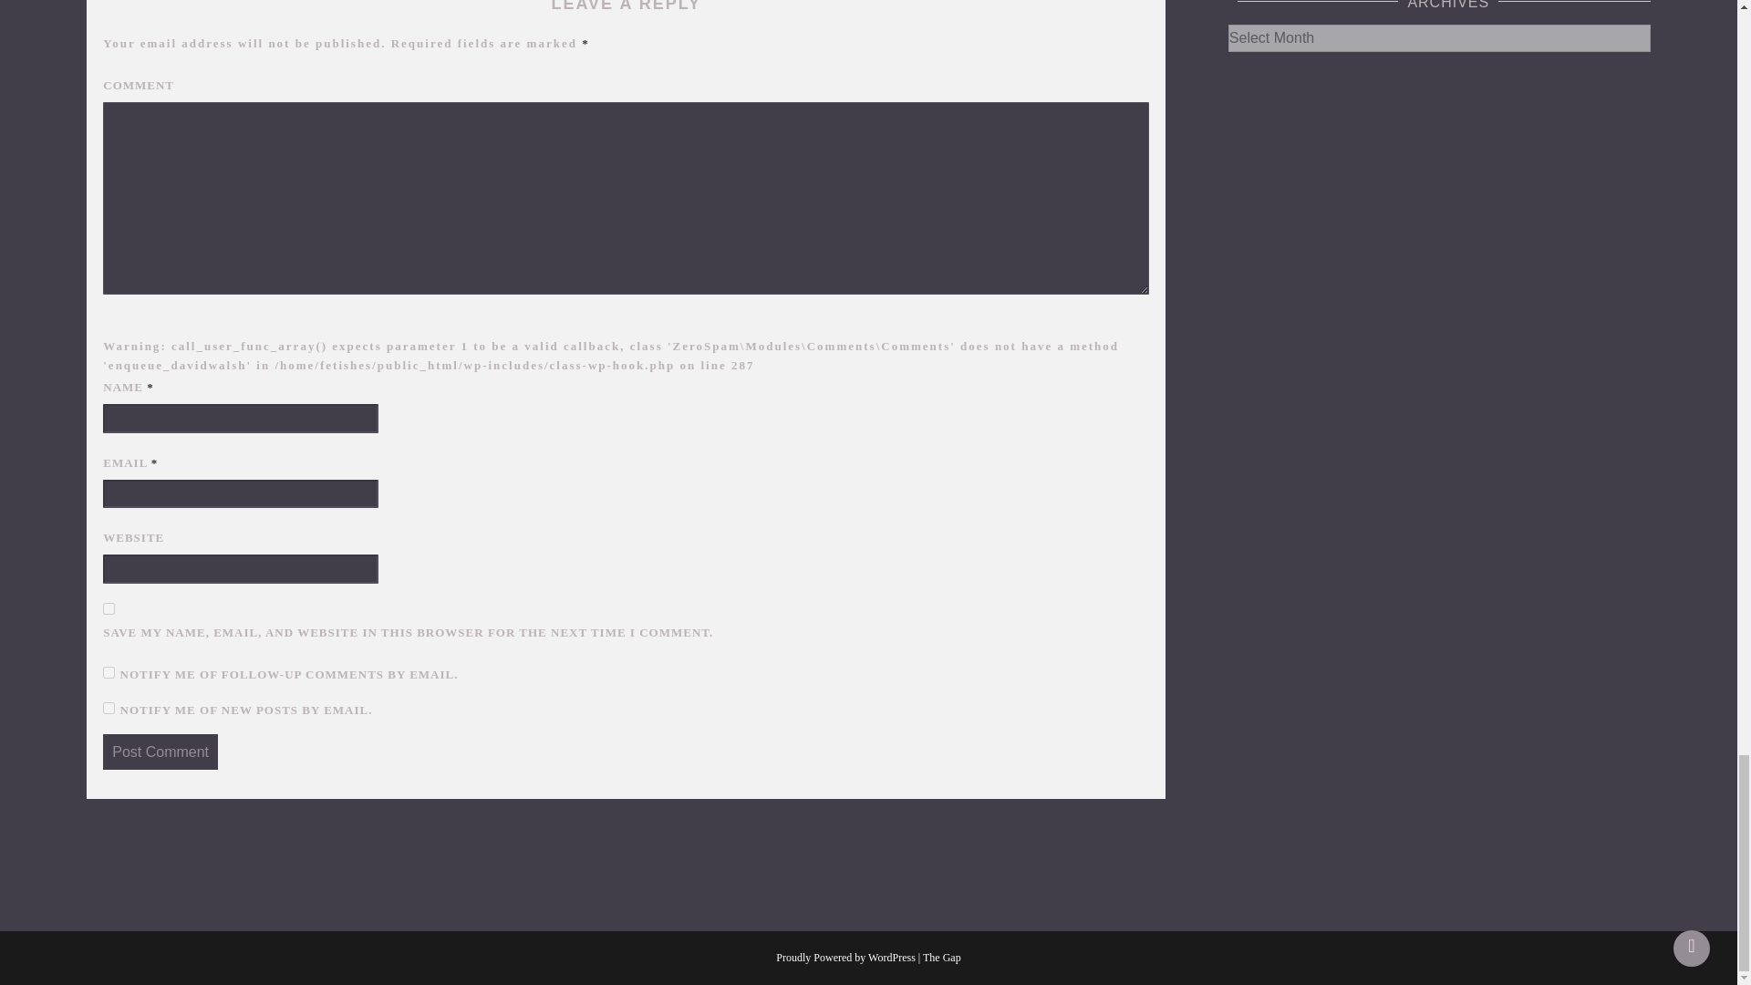 The height and width of the screenshot is (985, 1751). I want to click on subscribe, so click(109, 673).